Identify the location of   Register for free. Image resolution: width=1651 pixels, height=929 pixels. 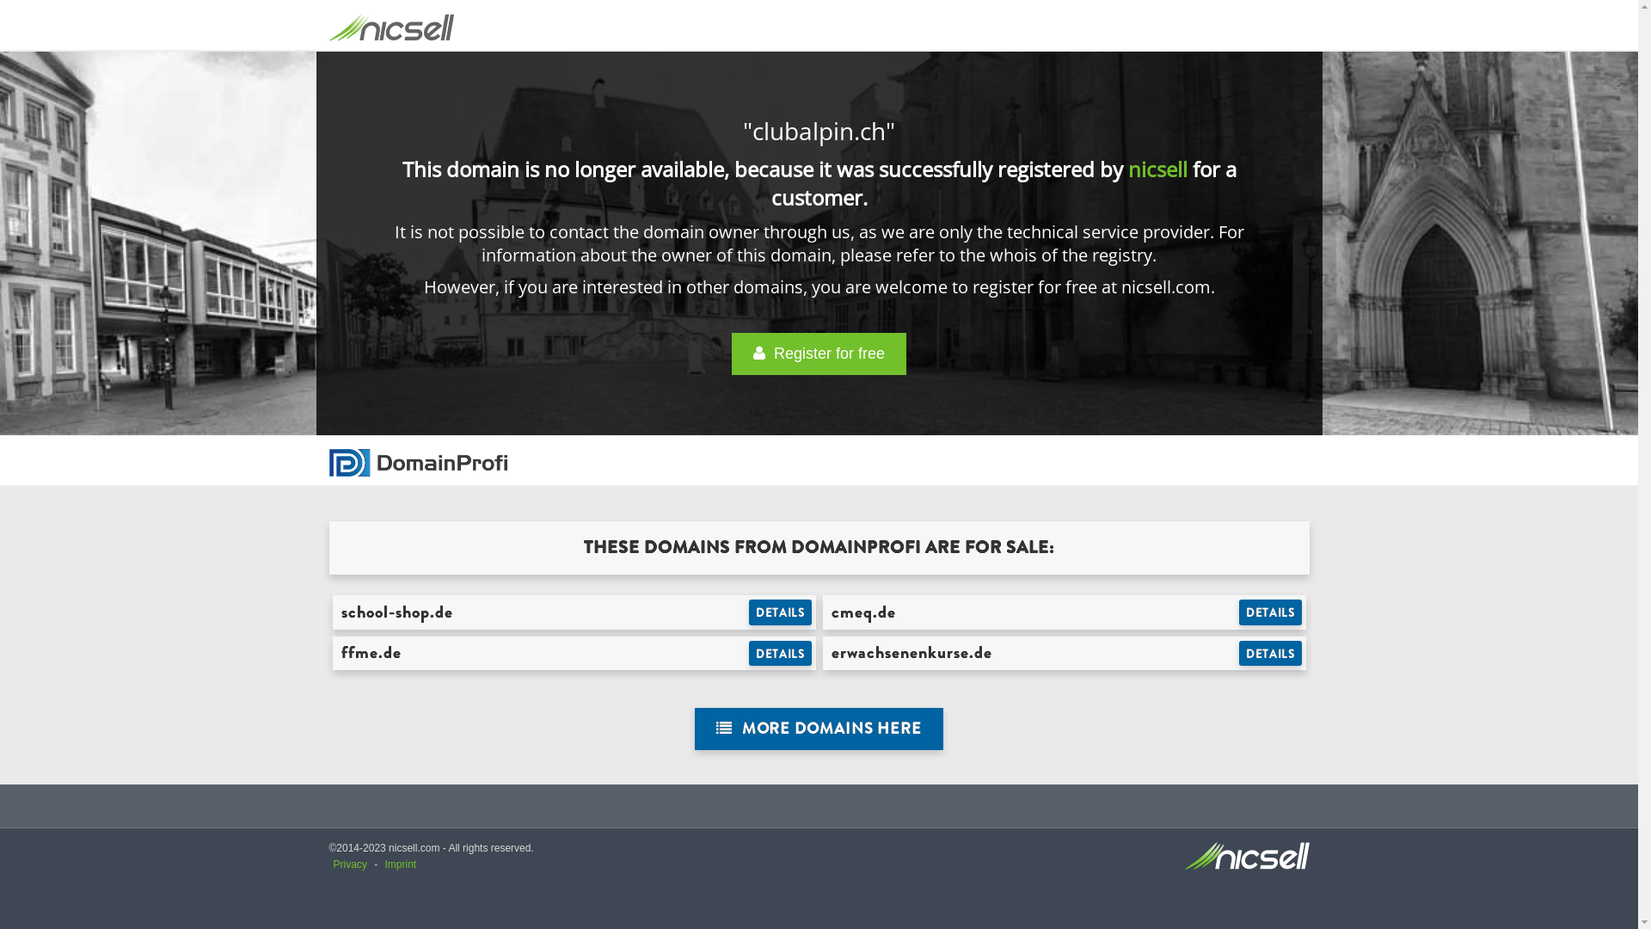
(819, 354).